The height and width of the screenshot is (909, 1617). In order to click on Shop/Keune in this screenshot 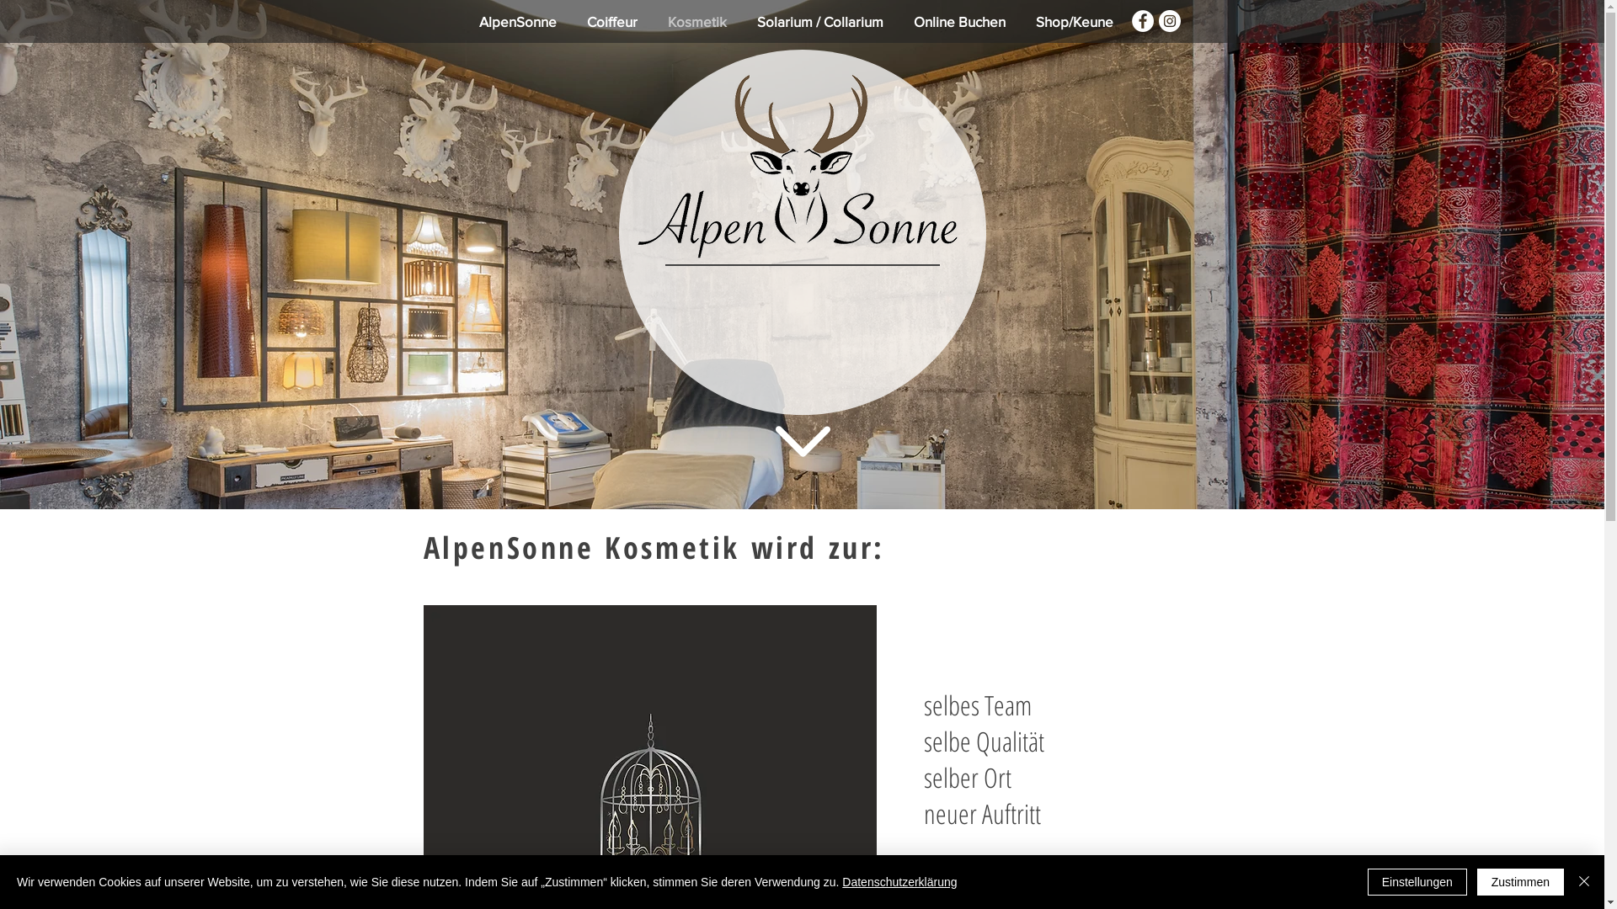, I will do `click(1075, 22)`.